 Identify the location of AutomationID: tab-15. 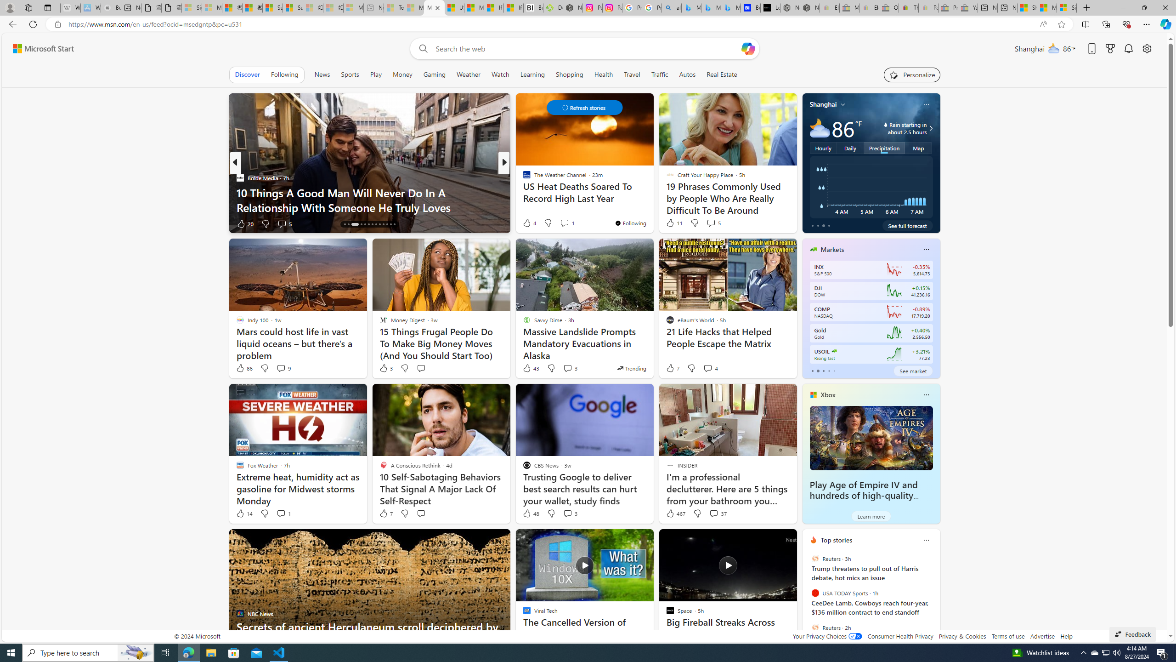
(348, 224).